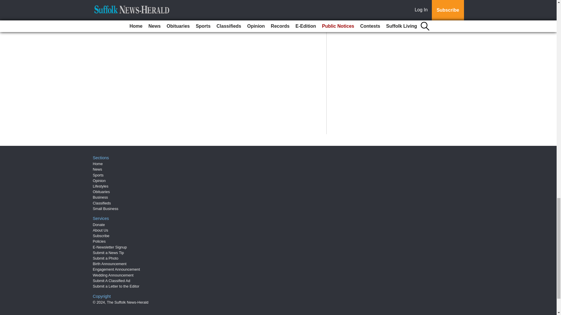 This screenshot has width=561, height=315. I want to click on Lifestyles, so click(101, 186).